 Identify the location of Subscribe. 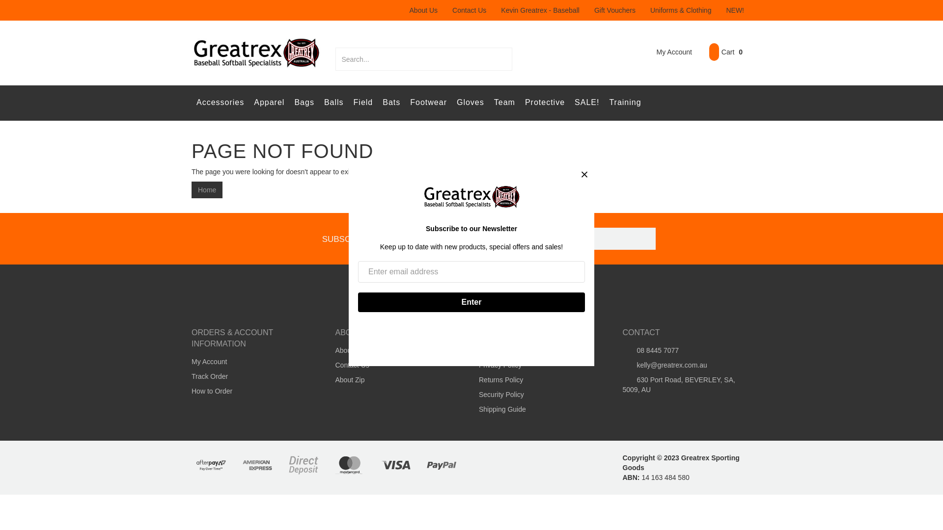
(644, 238).